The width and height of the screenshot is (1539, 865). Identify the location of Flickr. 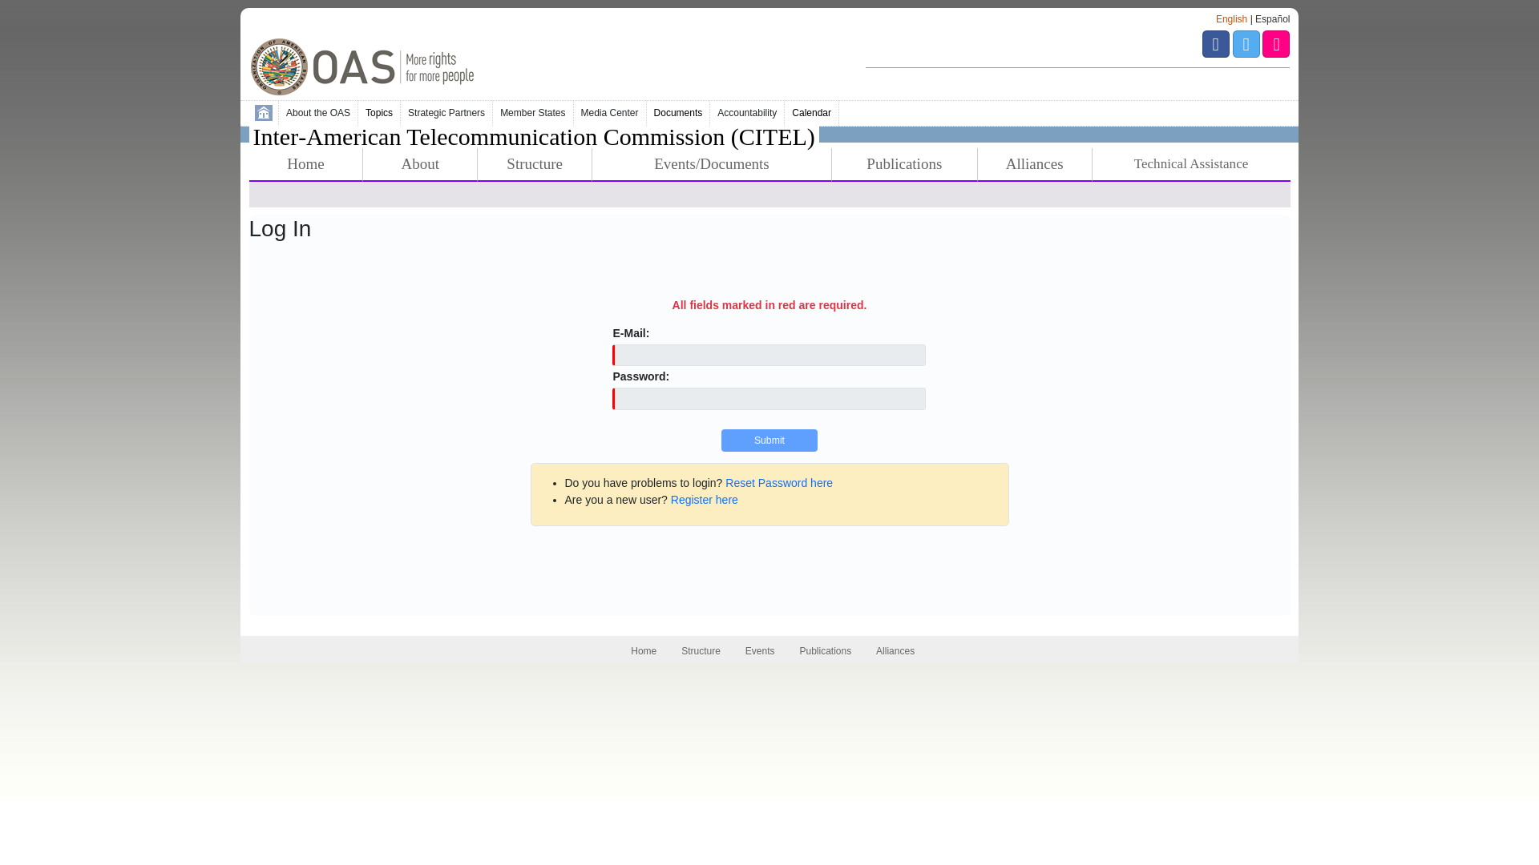
(1275, 50).